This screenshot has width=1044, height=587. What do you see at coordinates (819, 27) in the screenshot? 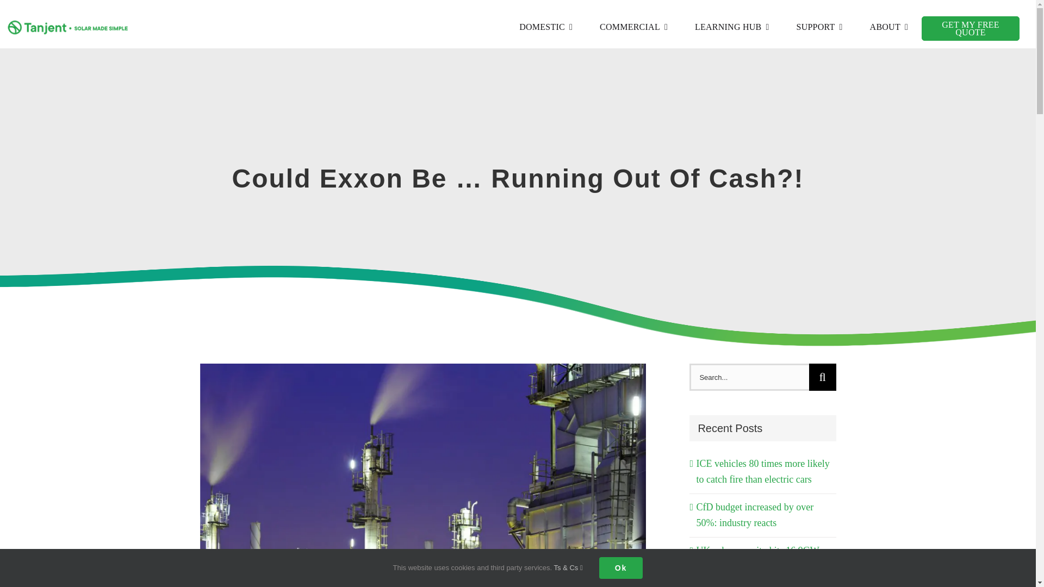
I see `SUPPORT` at bounding box center [819, 27].